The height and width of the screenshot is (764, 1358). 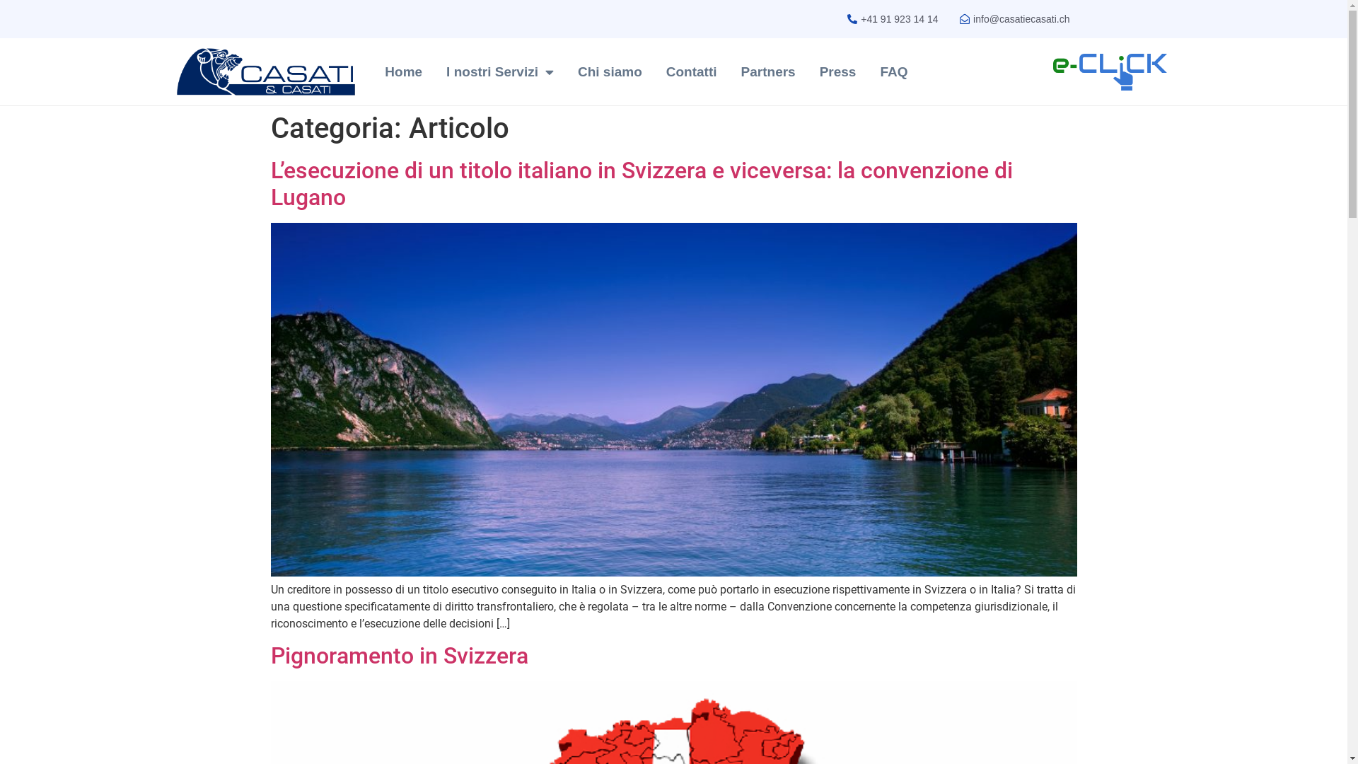 What do you see at coordinates (692, 72) in the screenshot?
I see `Contatti` at bounding box center [692, 72].